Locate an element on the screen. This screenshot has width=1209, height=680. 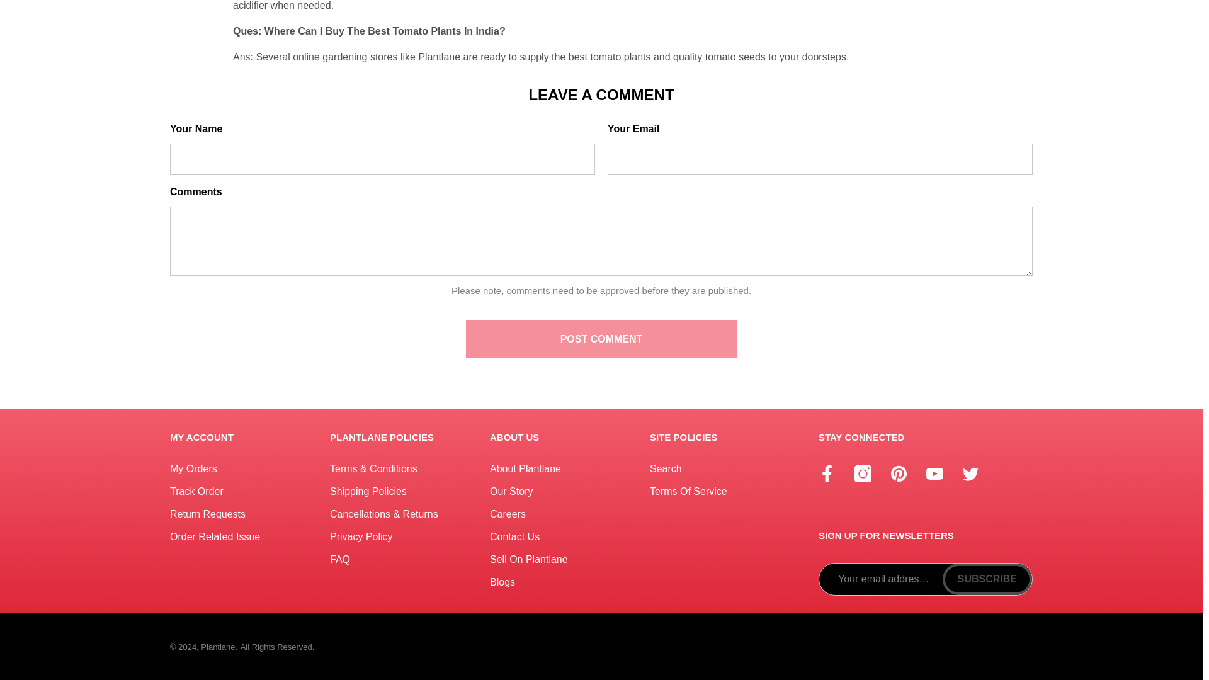
Shipping Policies is located at coordinates (368, 491).